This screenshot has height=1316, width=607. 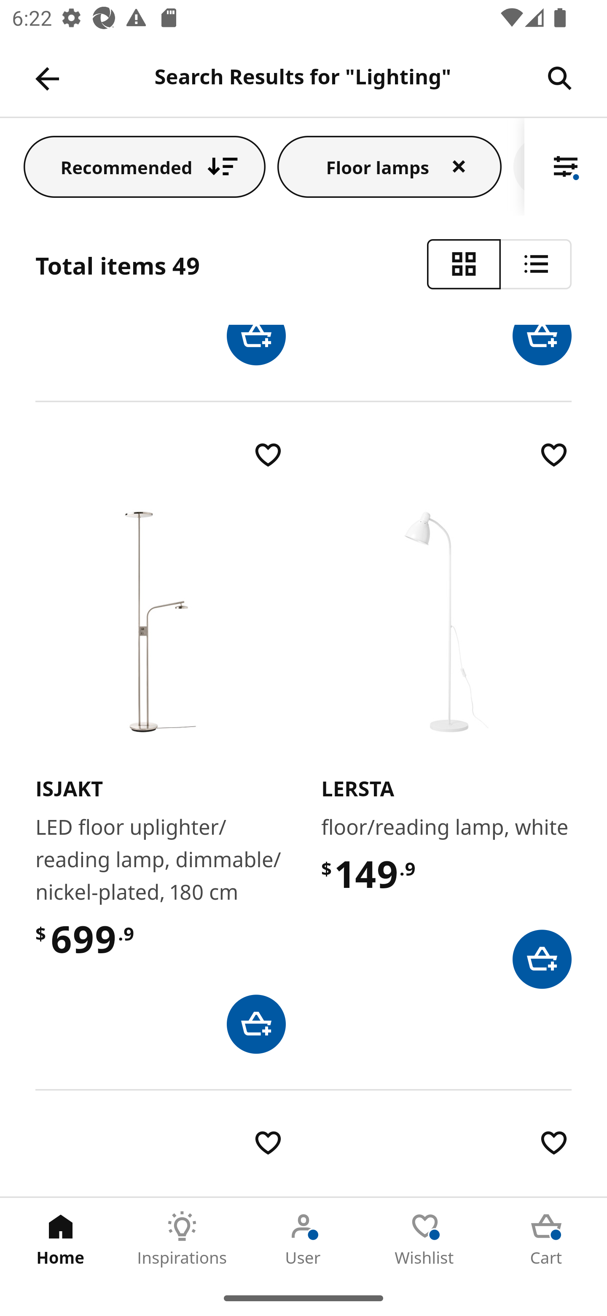 I want to click on Wishlist
Tab 4 of 5, so click(x=425, y=1239).